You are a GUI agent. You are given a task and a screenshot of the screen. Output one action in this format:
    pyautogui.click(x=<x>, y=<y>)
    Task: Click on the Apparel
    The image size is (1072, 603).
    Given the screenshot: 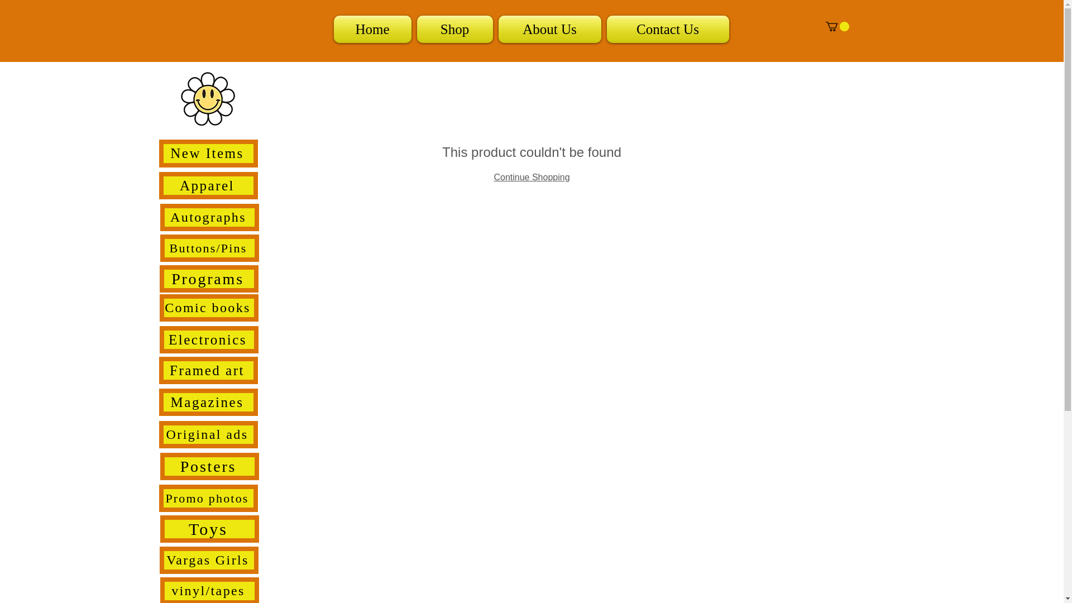 What is the action you would take?
    pyautogui.click(x=208, y=185)
    